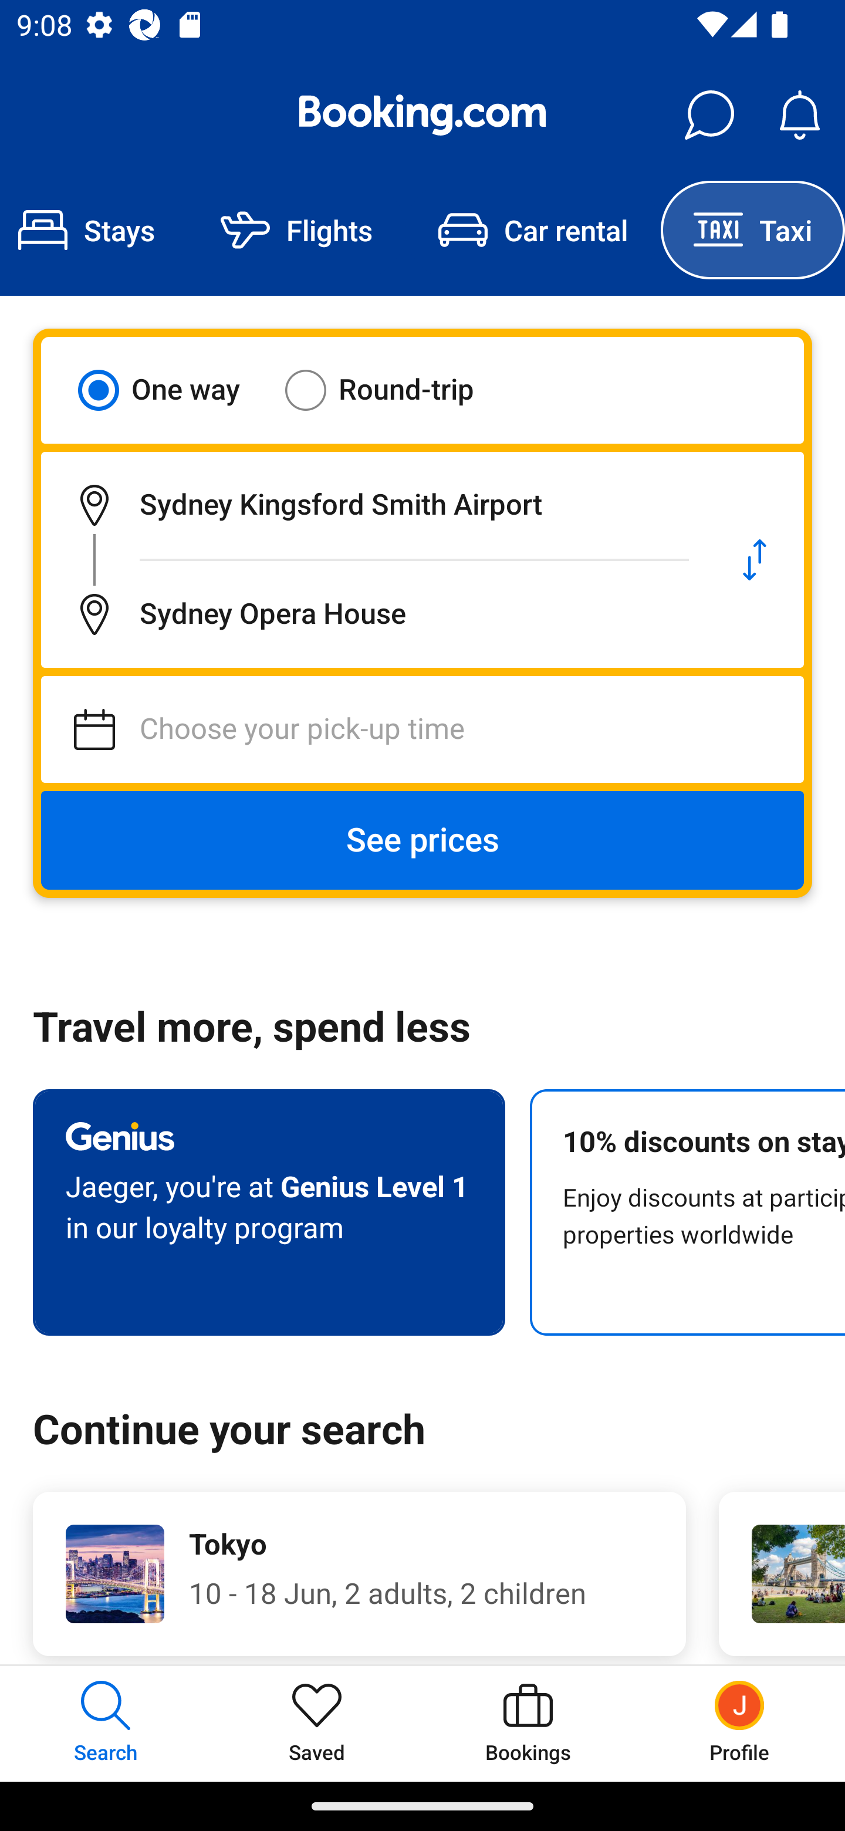 This screenshot has width=845, height=1831. I want to click on Messages, so click(709, 115).